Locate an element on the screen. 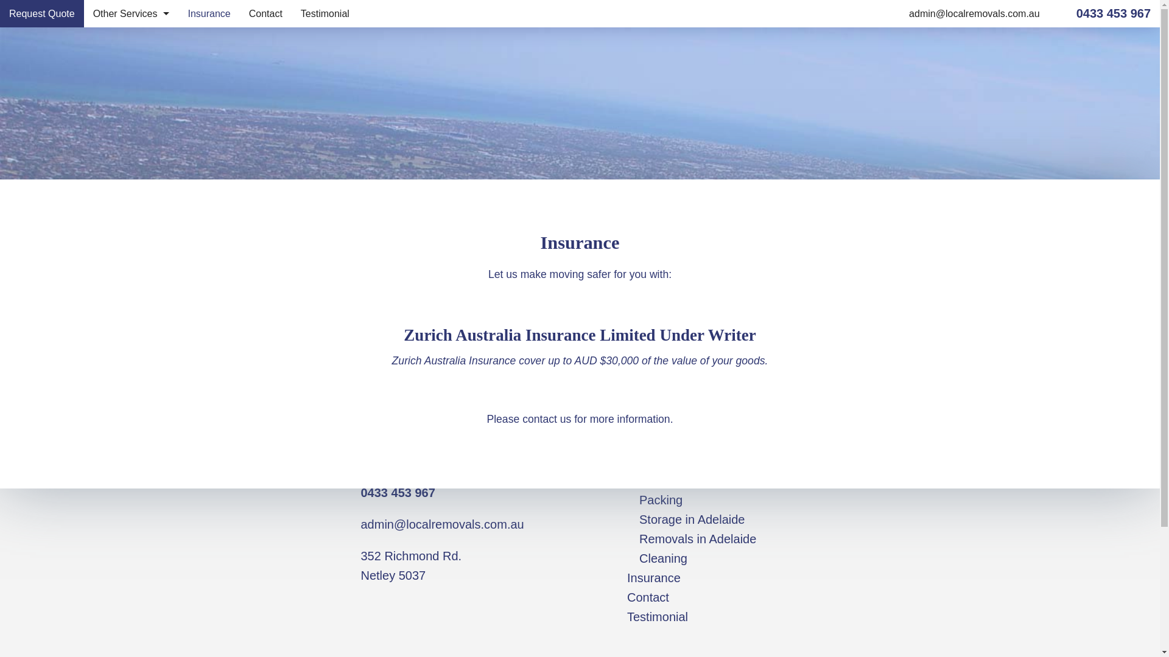  Insurance is located at coordinates (654, 578).